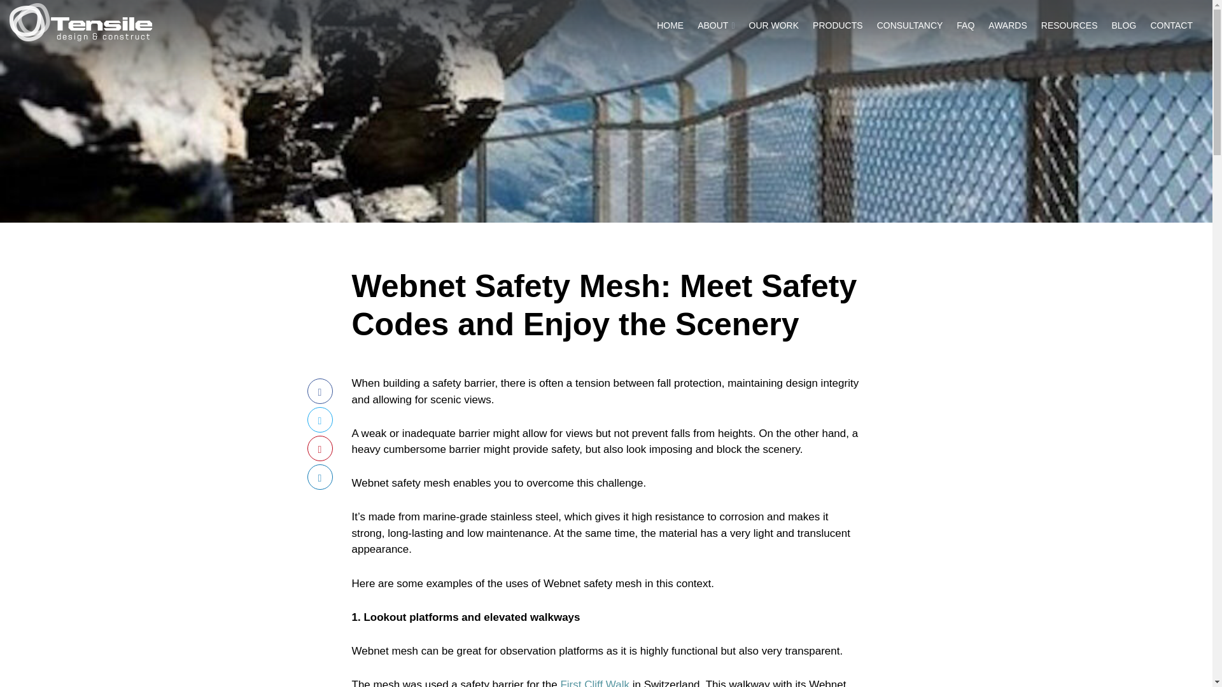 Image resolution: width=1222 pixels, height=687 pixels. I want to click on Share on Linkedin, so click(320, 477).